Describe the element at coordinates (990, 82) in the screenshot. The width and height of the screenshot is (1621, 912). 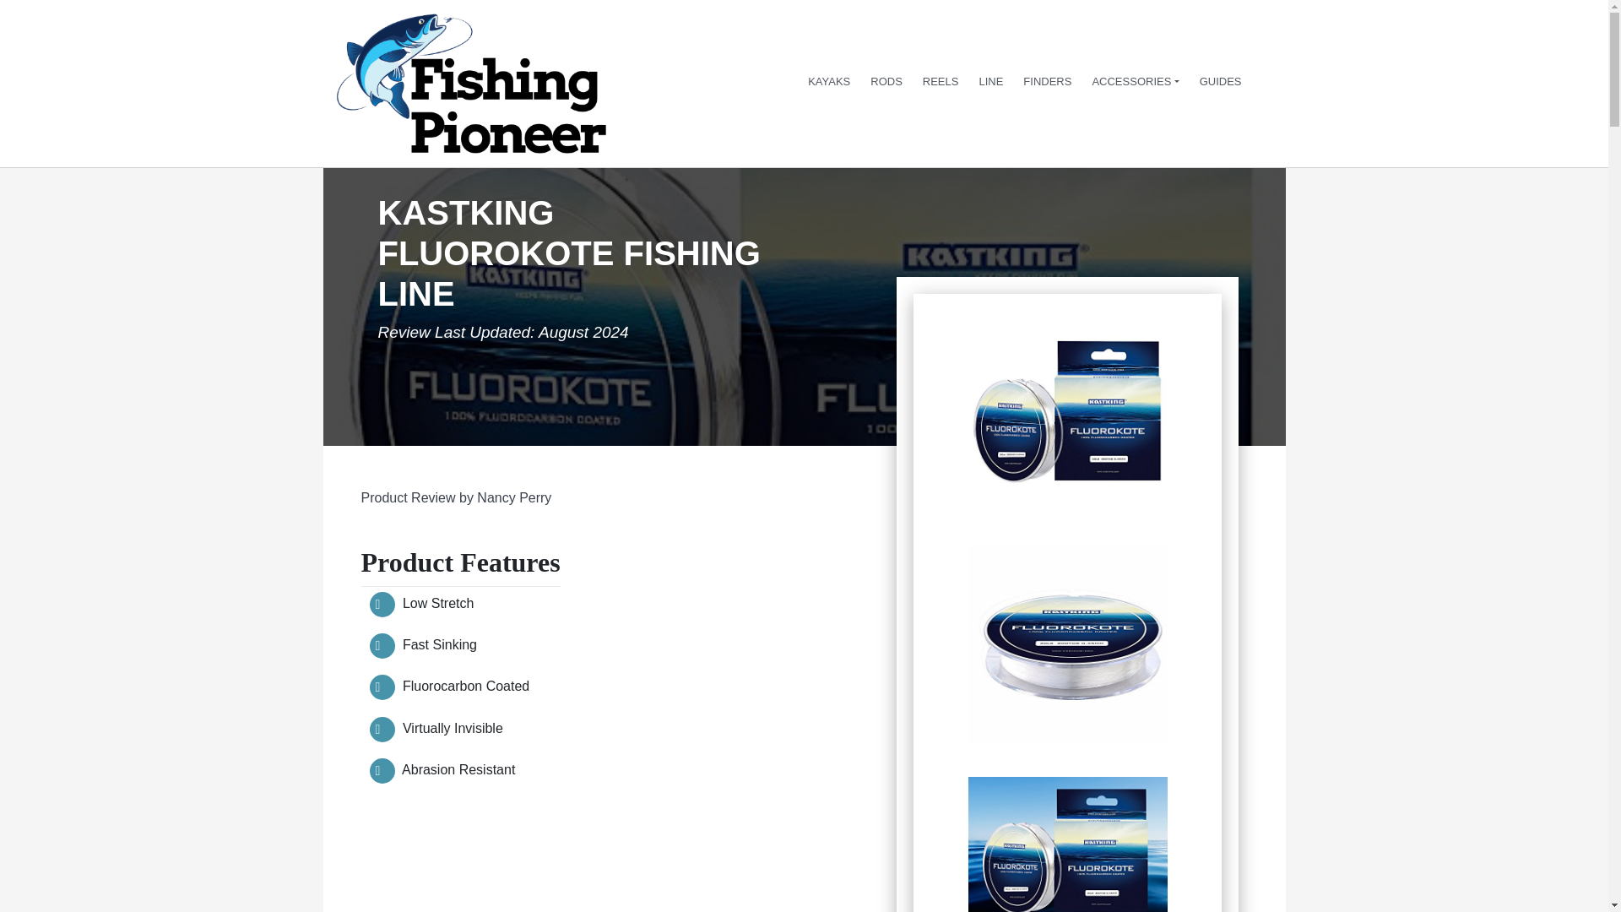
I see `LINE` at that location.